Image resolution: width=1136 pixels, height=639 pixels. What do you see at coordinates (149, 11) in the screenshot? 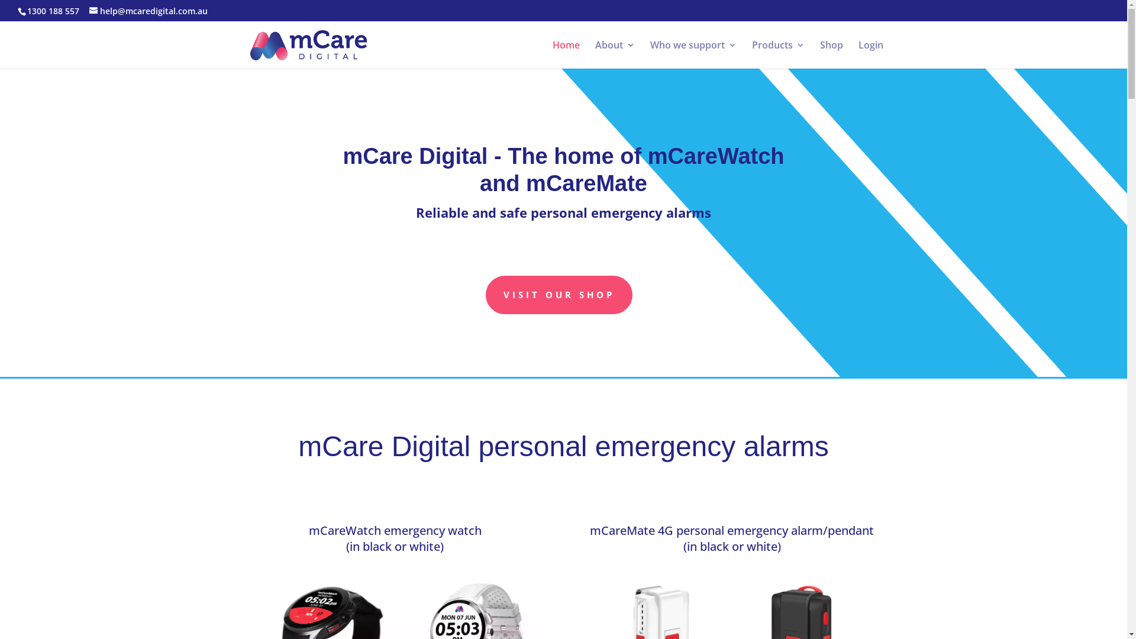
I see `help@mcaredigital.com.au` at bounding box center [149, 11].